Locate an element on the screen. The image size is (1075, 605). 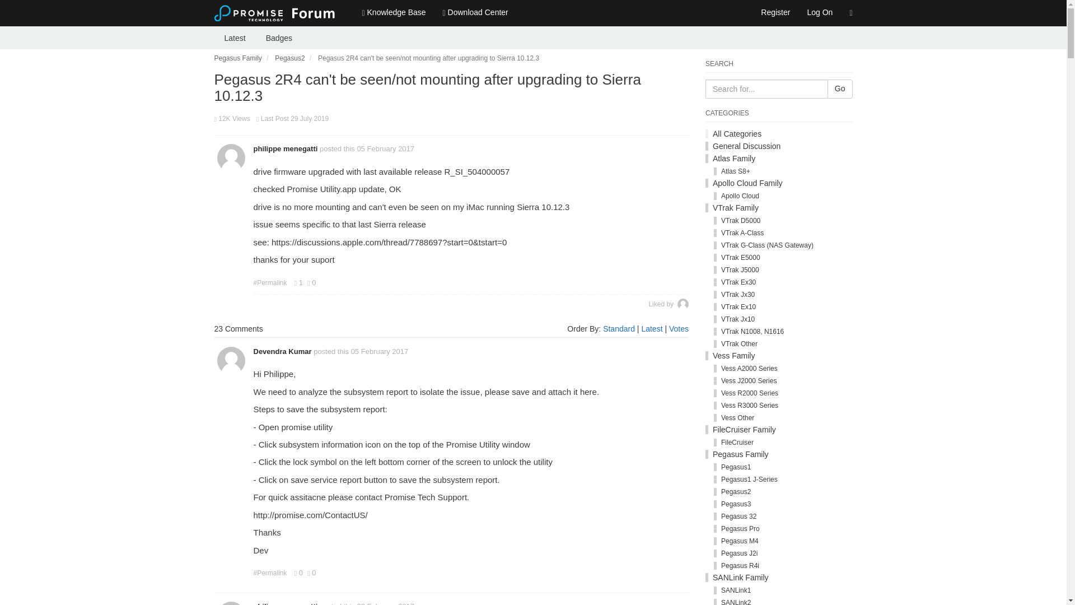
B Hud is located at coordinates (683, 304).